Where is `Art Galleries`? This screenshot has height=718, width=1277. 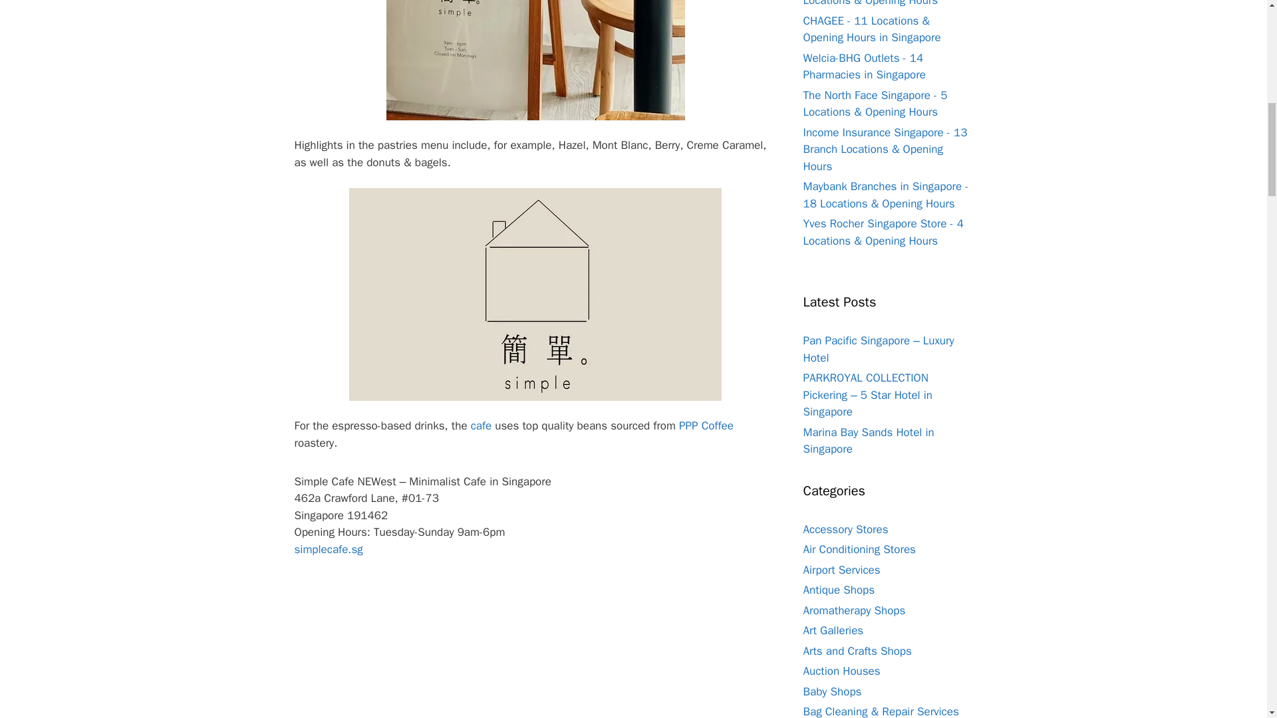
Art Galleries is located at coordinates (833, 630).